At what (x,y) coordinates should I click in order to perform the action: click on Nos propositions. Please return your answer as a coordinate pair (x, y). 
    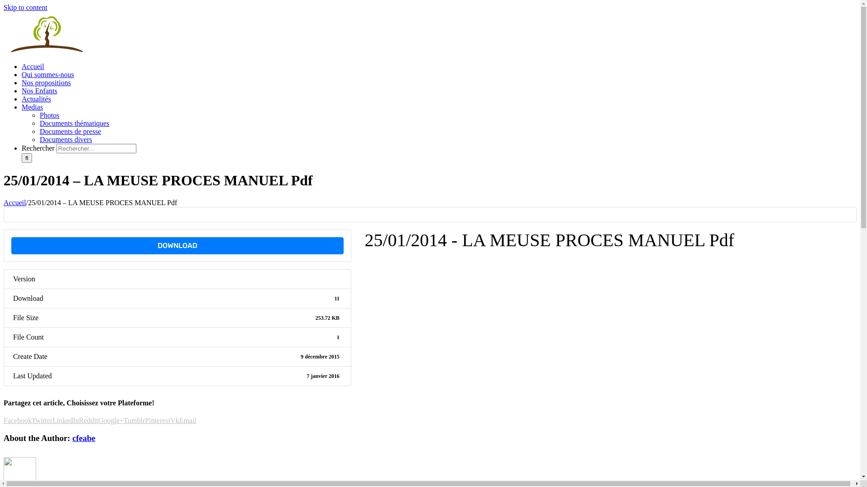
    Looking at the image, I should click on (46, 83).